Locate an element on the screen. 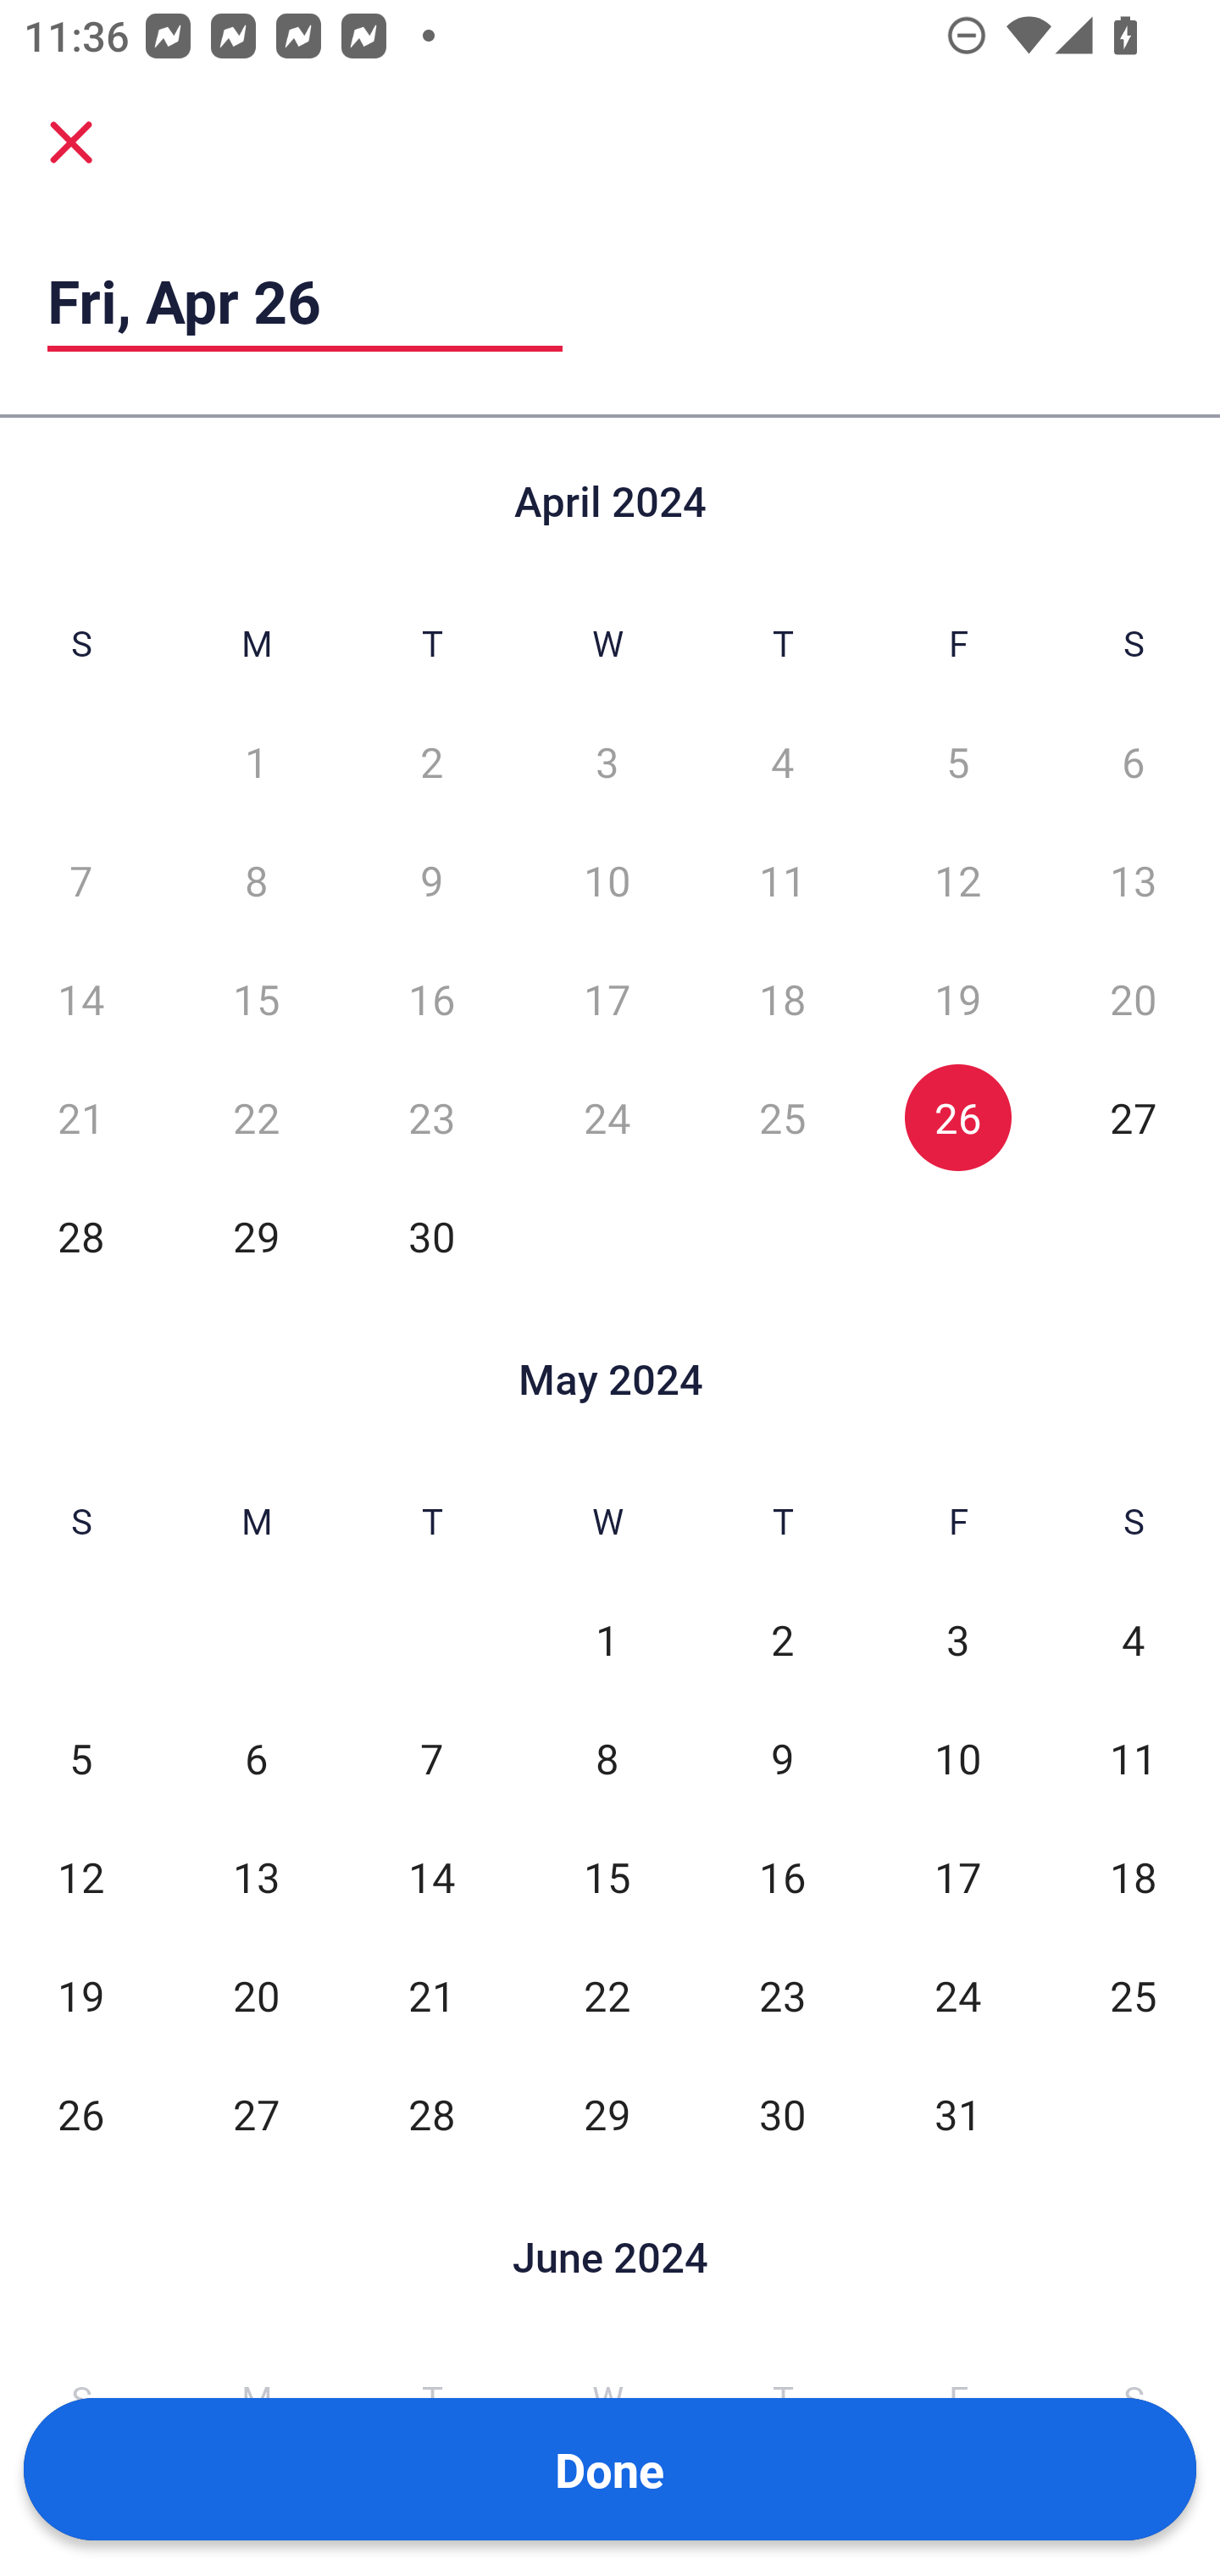  9 Thu, May 9, Not Selected is located at coordinates (782, 1759).